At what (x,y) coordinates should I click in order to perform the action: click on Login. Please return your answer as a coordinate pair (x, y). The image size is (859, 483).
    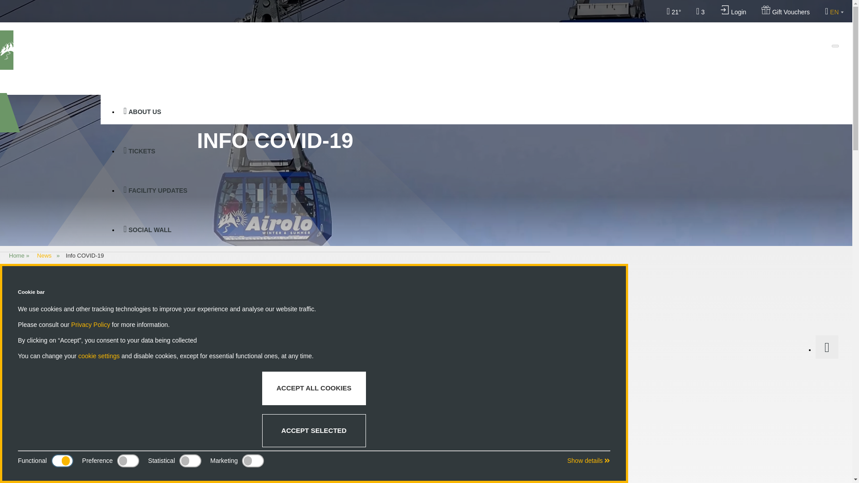
    Looking at the image, I should click on (733, 11).